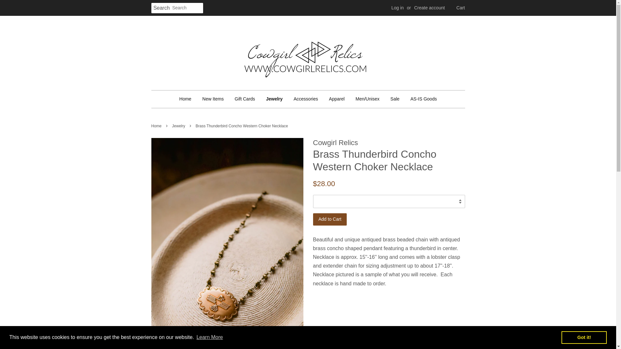  I want to click on Got it!, so click(584, 337).